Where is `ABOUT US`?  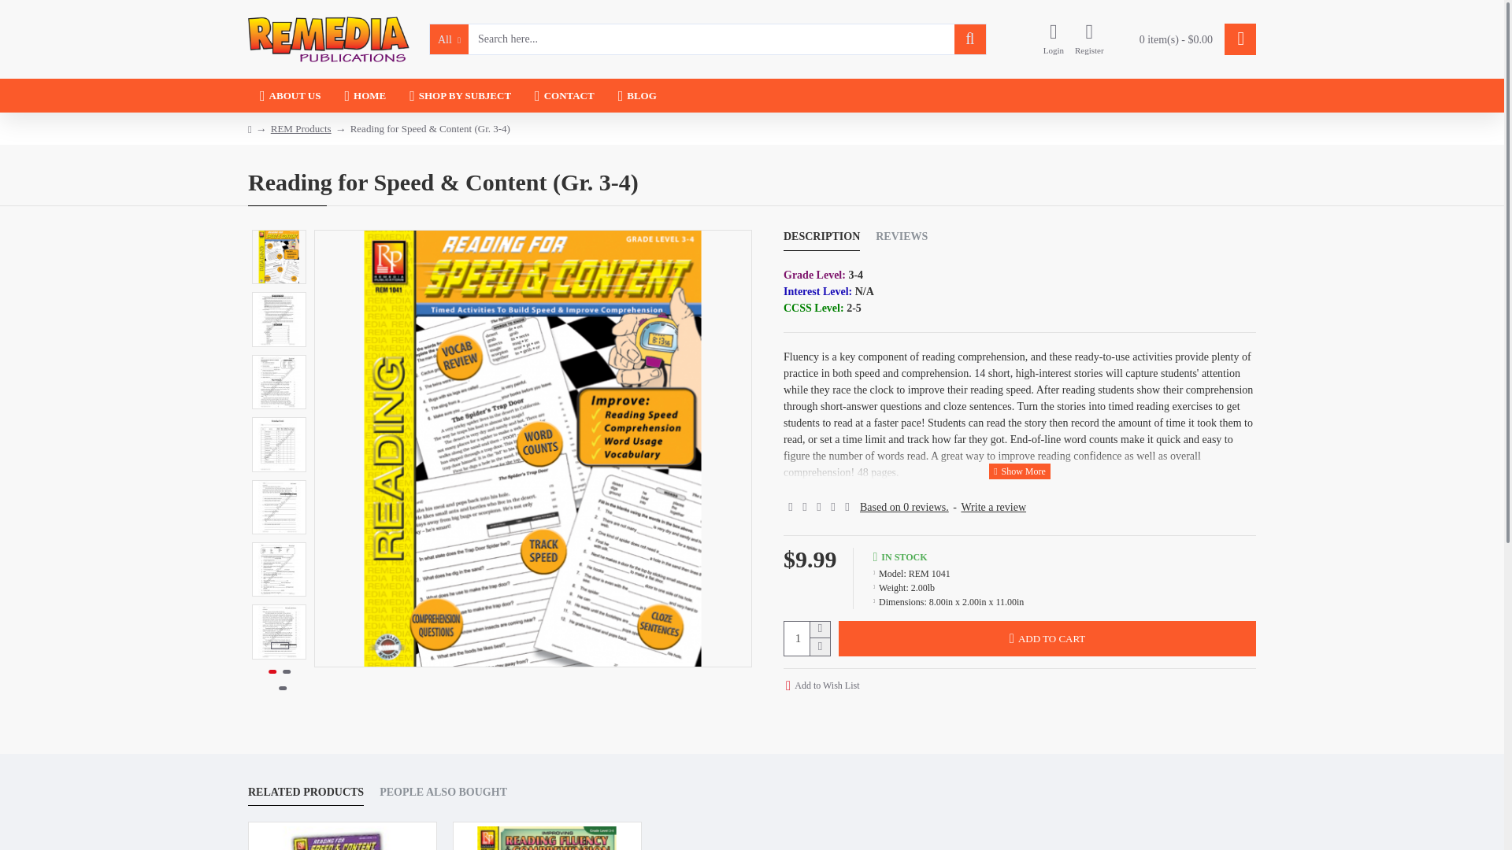
ABOUT US is located at coordinates (290, 95).